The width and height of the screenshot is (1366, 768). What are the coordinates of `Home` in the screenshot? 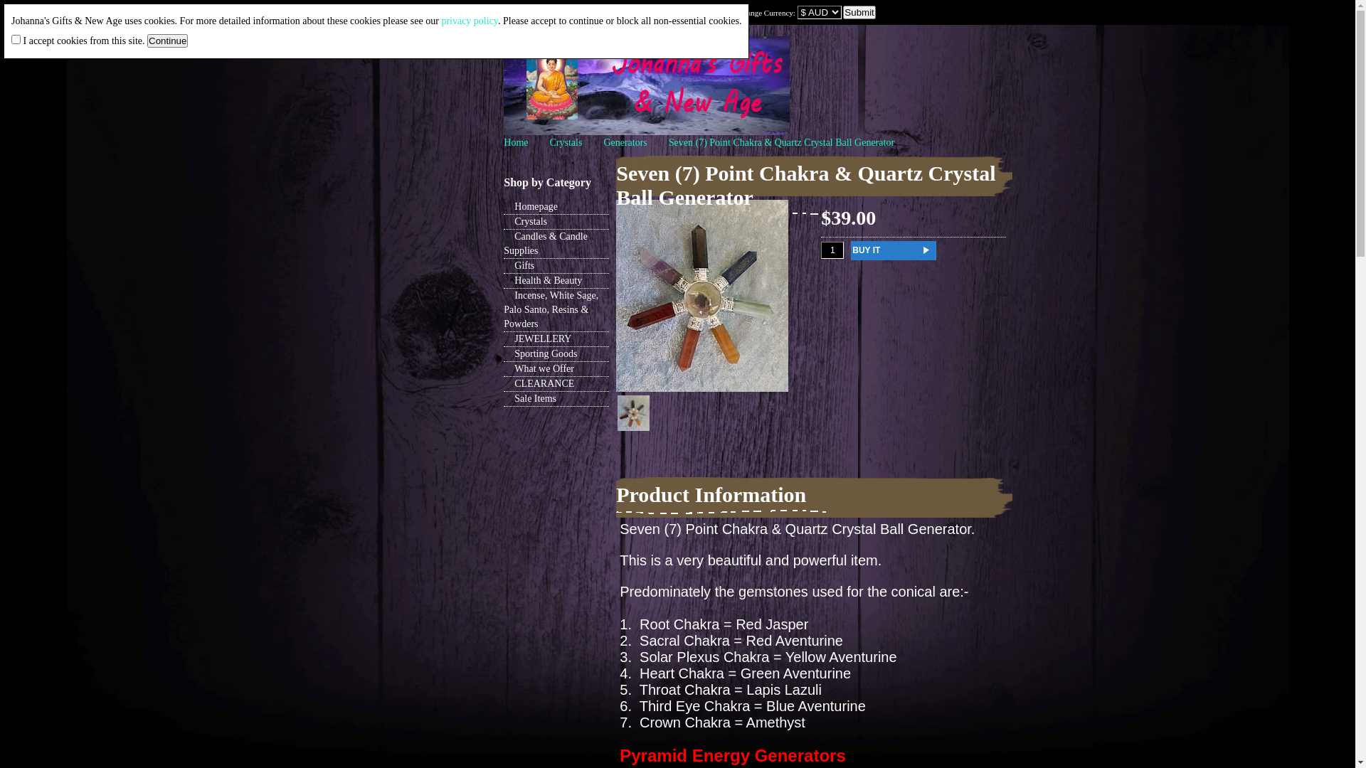 It's located at (516, 142).